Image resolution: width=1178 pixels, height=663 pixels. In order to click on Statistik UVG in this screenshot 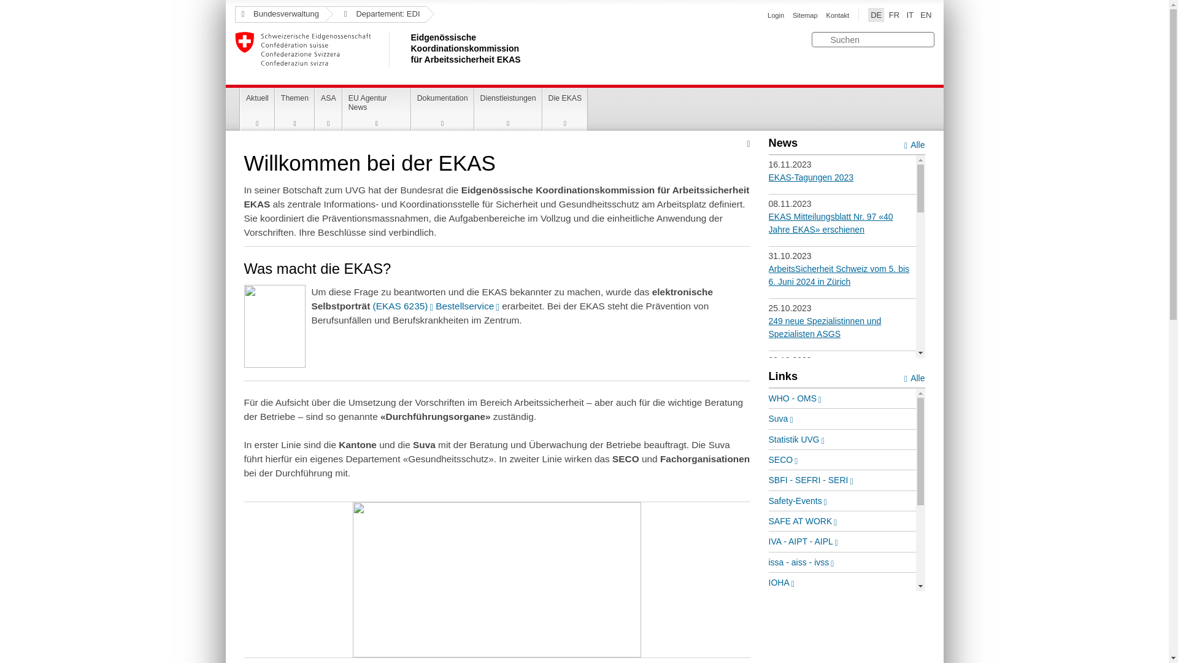, I will do `click(796, 440)`.